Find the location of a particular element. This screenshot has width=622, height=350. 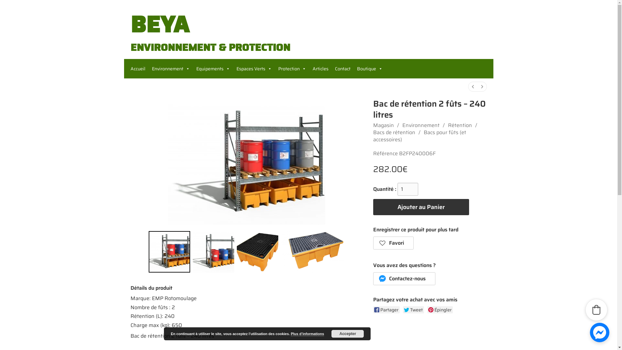

Partager is located at coordinates (386, 310).